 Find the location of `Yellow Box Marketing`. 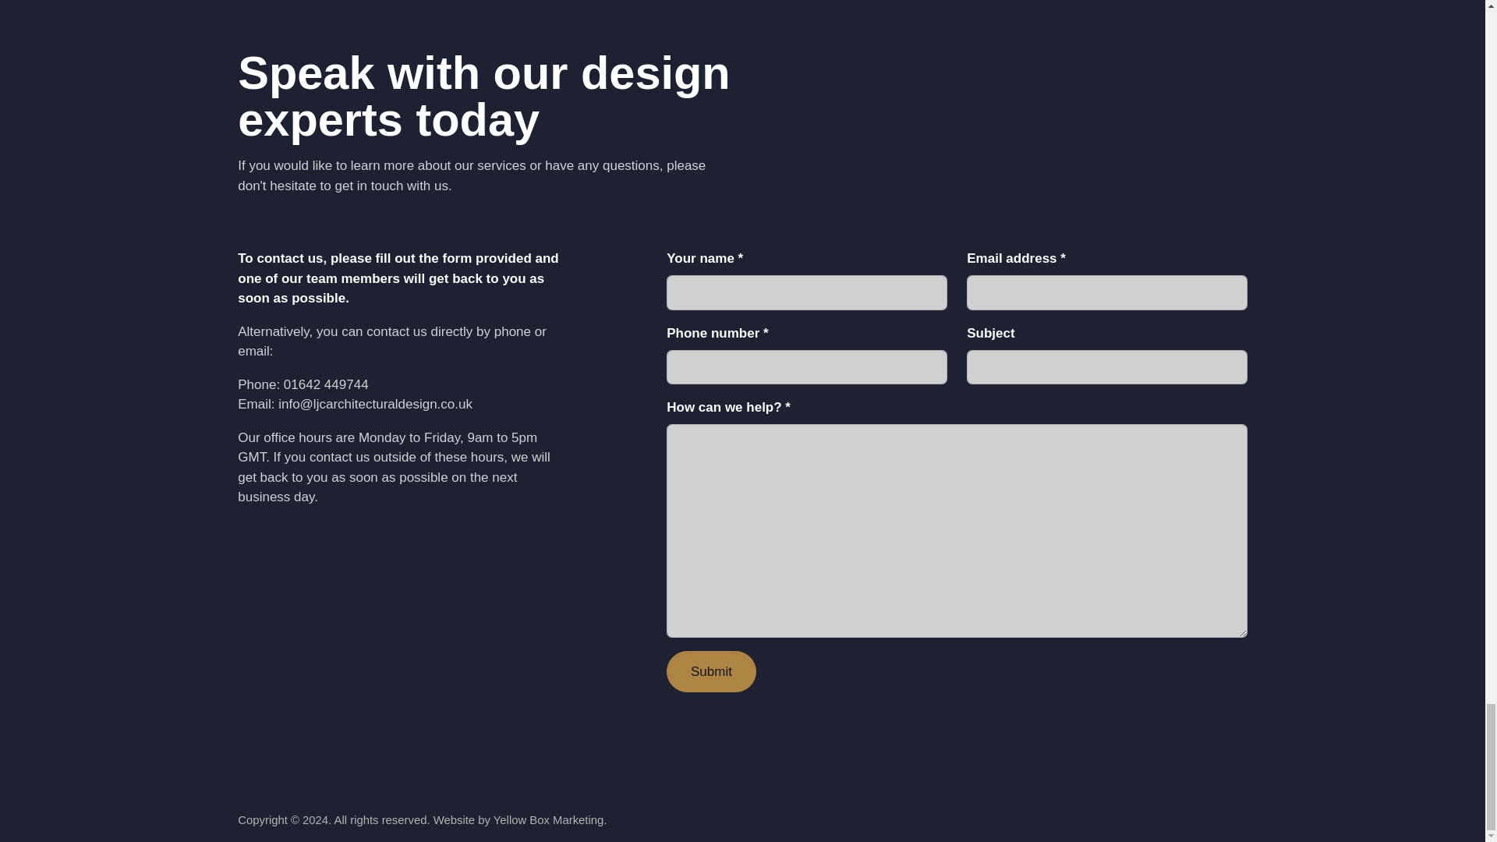

Yellow Box Marketing is located at coordinates (549, 820).